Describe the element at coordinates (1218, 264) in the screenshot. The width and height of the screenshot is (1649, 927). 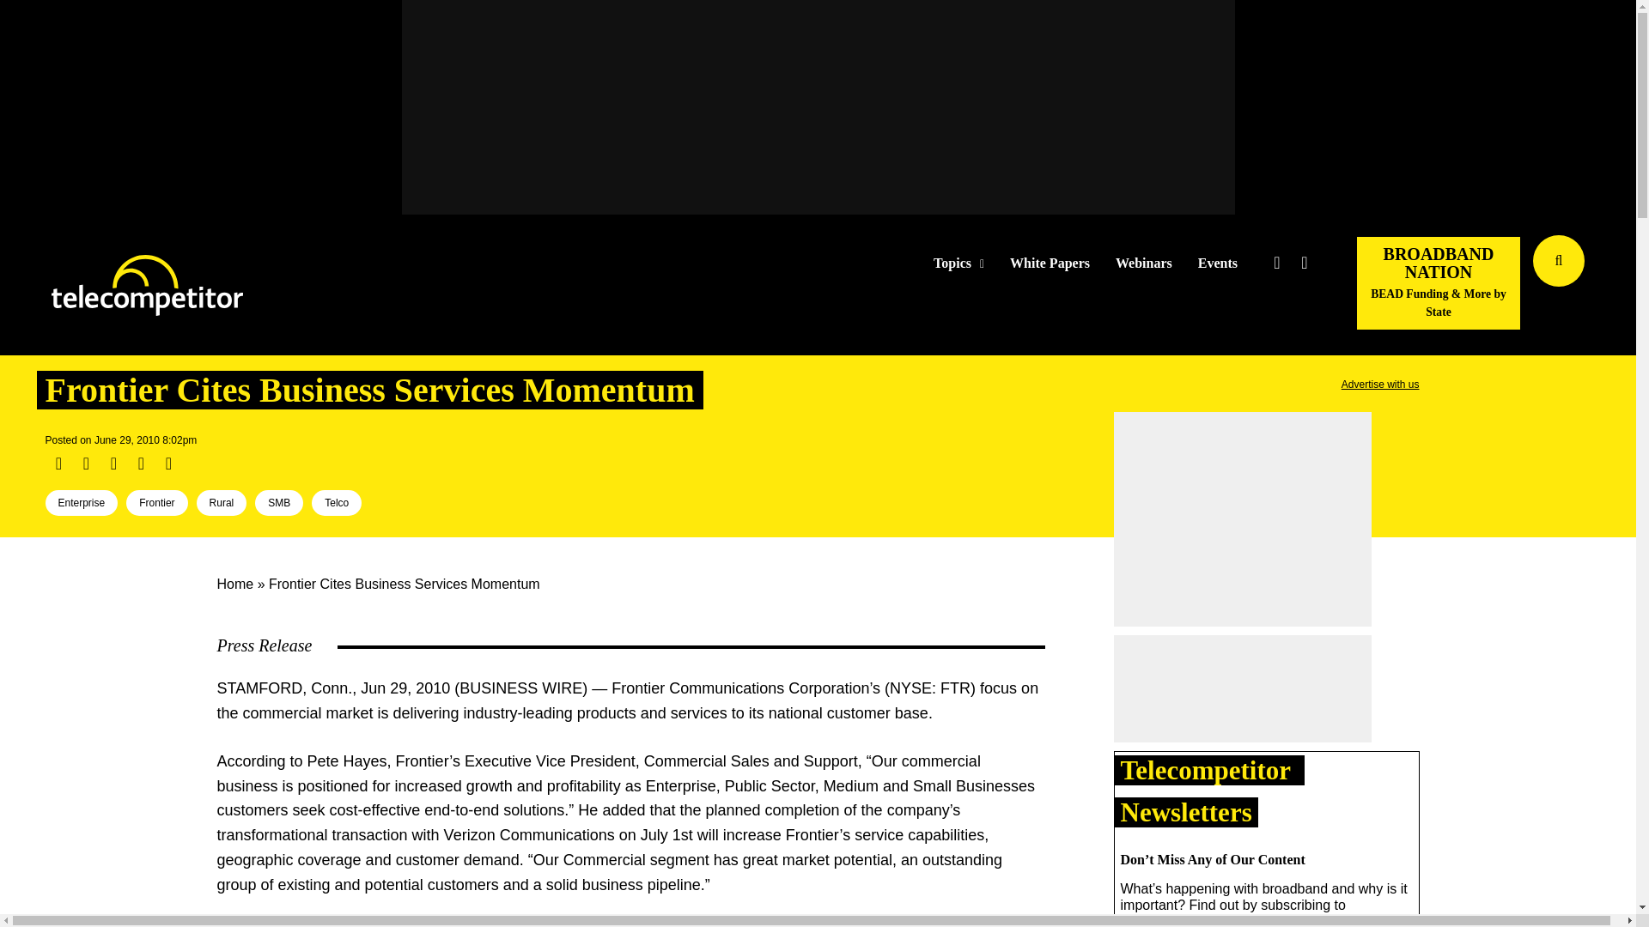
I see `Events` at that location.